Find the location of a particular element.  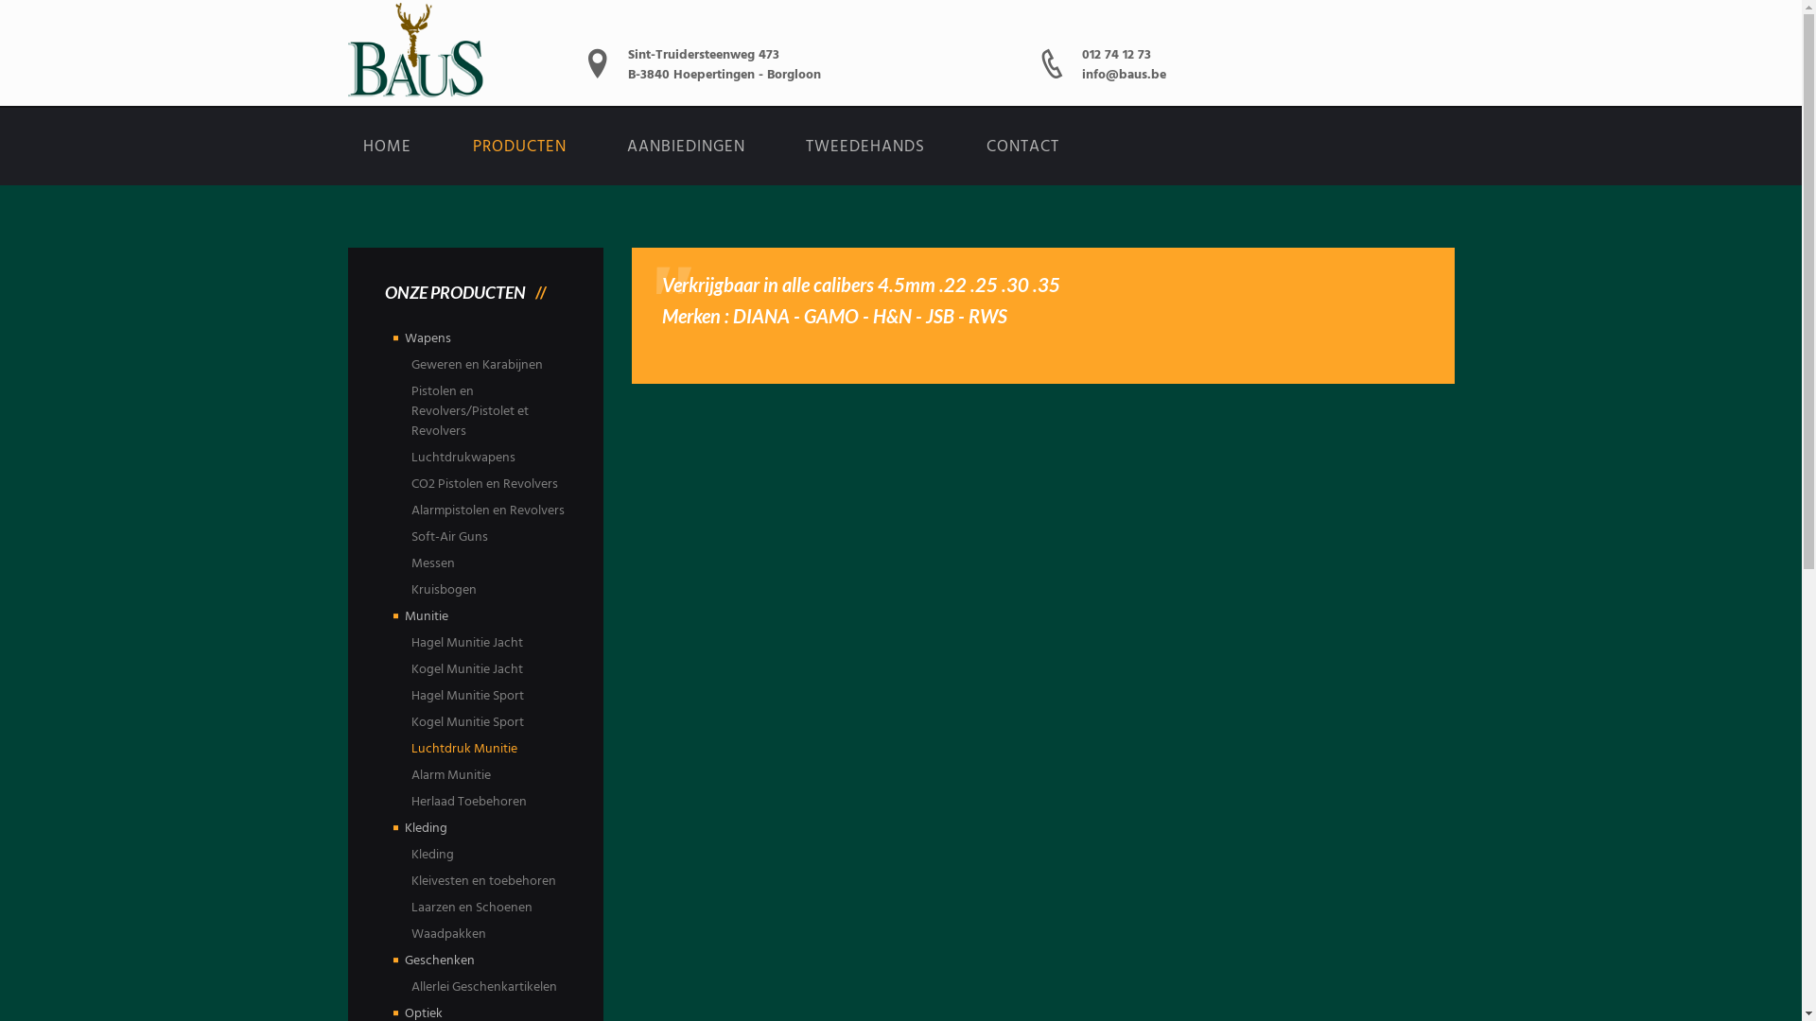

Kruisbogen is located at coordinates (445, 590).